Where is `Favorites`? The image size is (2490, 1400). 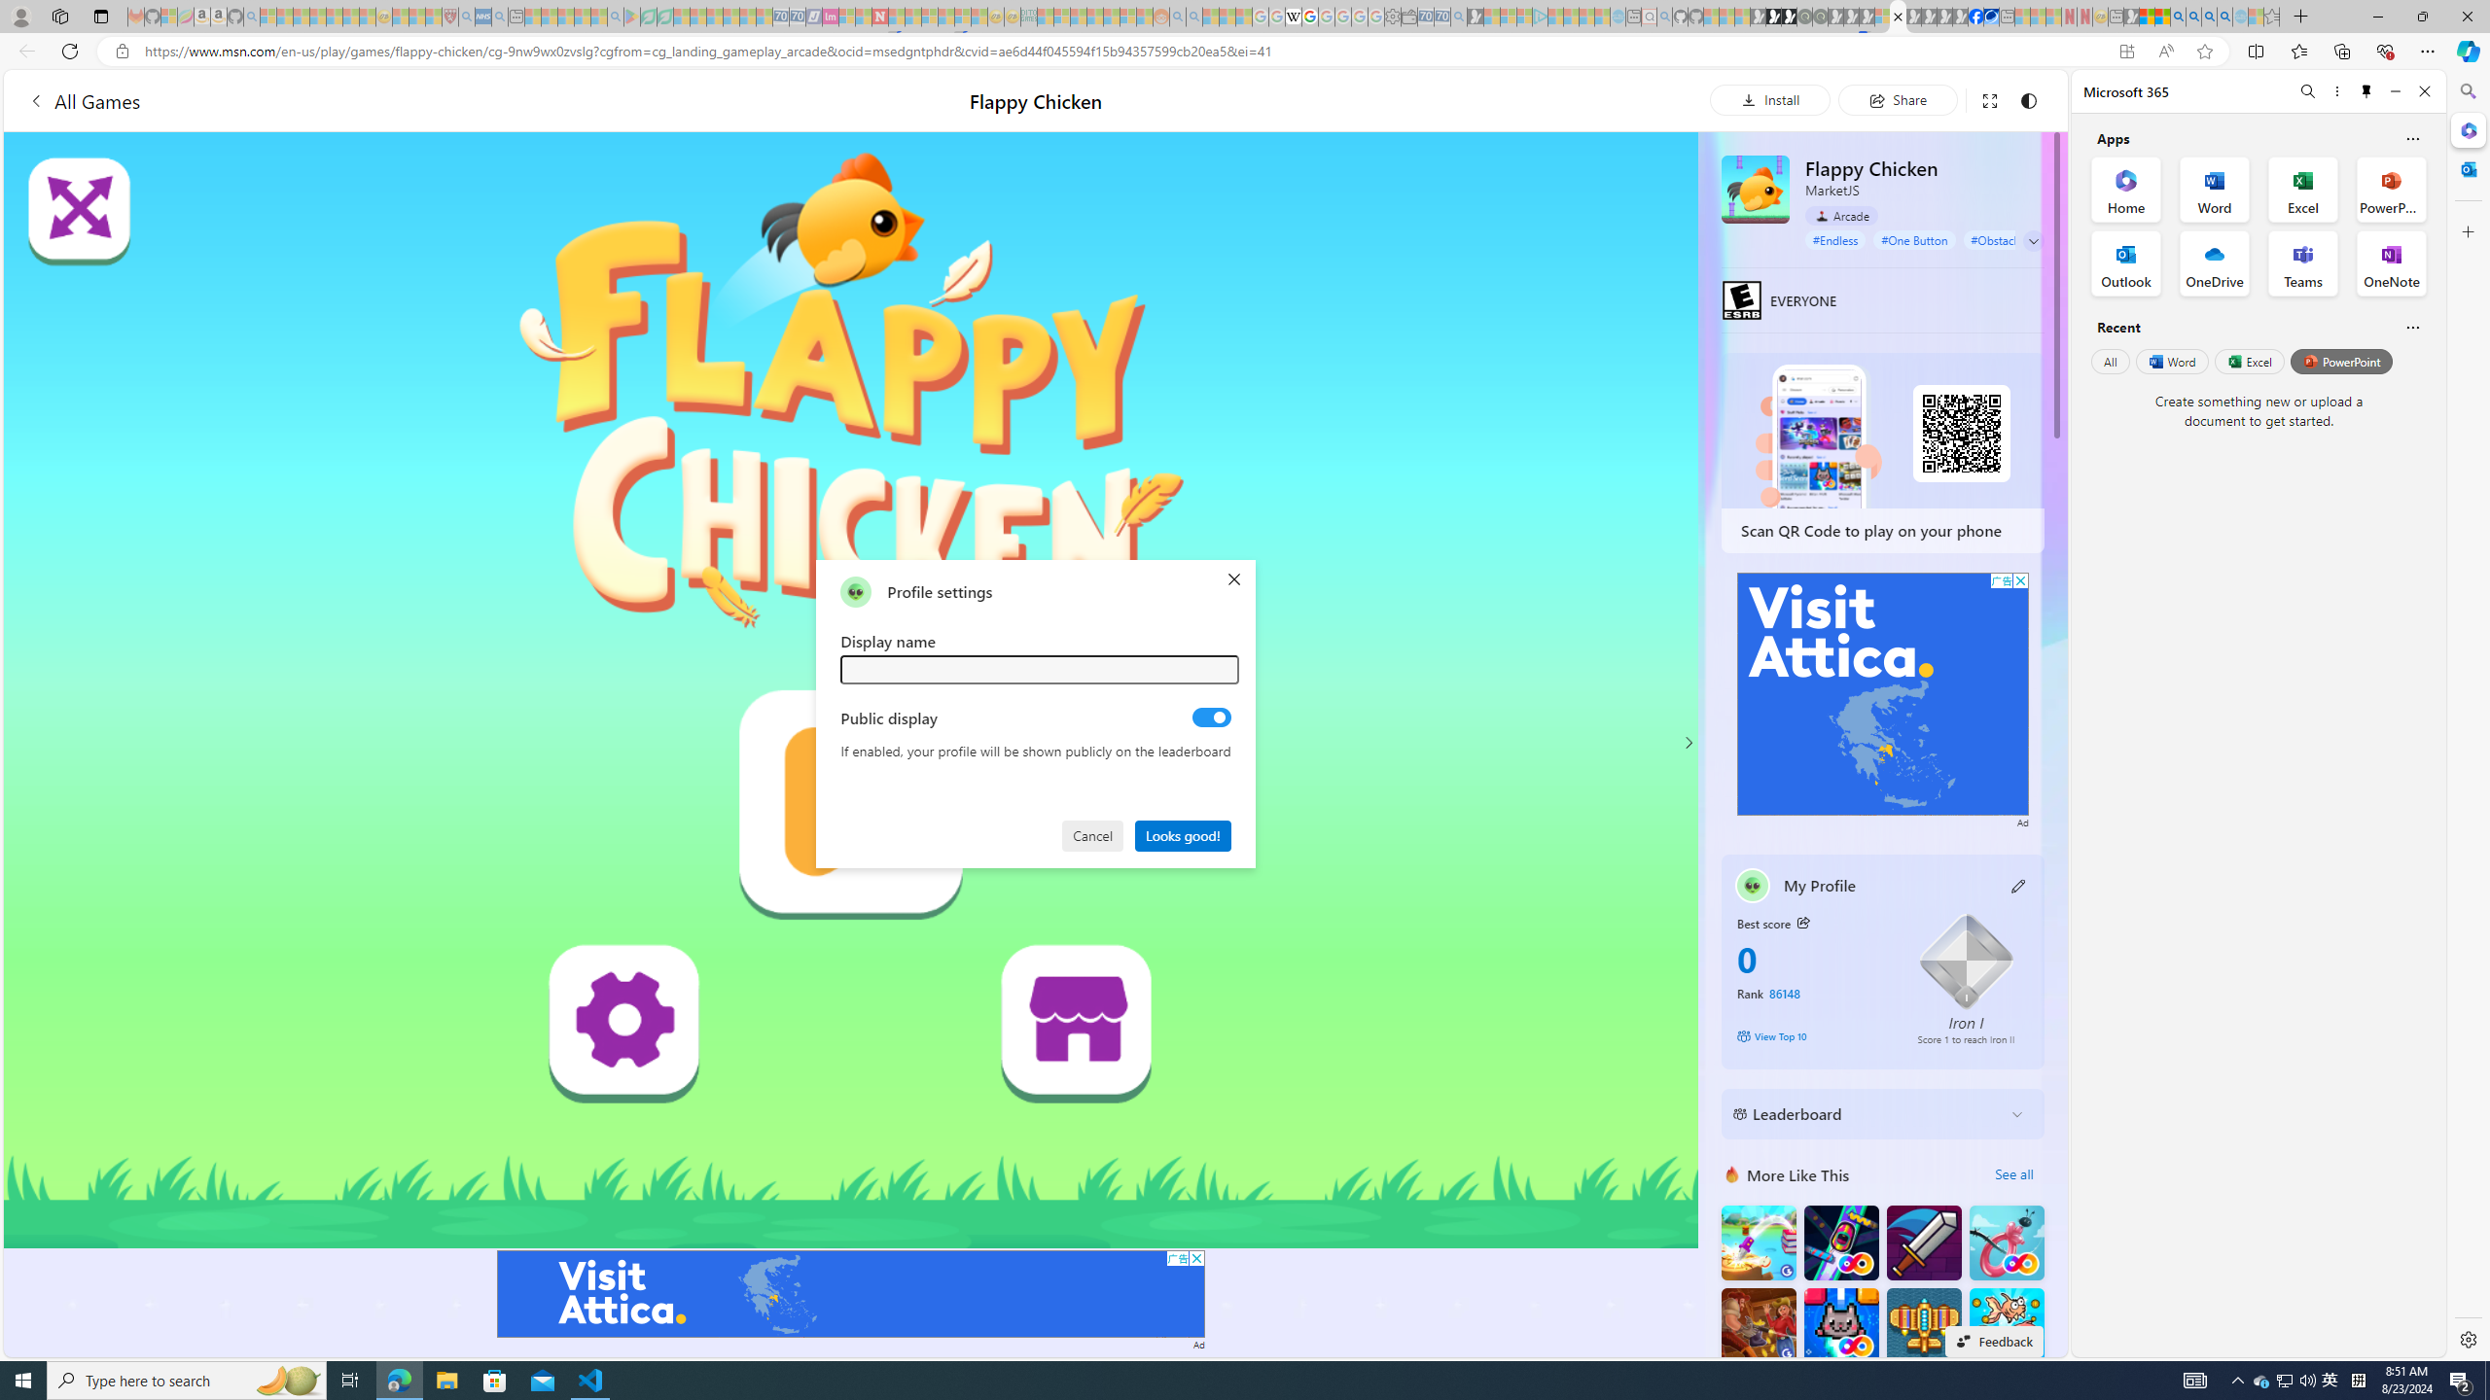
Favorites is located at coordinates (2299, 51).